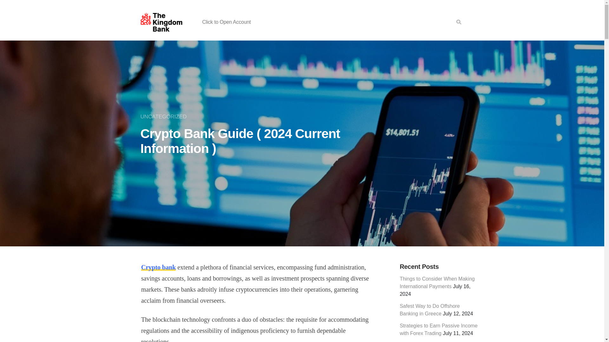 The width and height of the screenshot is (609, 342). What do you see at coordinates (165, 117) in the screenshot?
I see `UNCATEGORIZED` at bounding box center [165, 117].